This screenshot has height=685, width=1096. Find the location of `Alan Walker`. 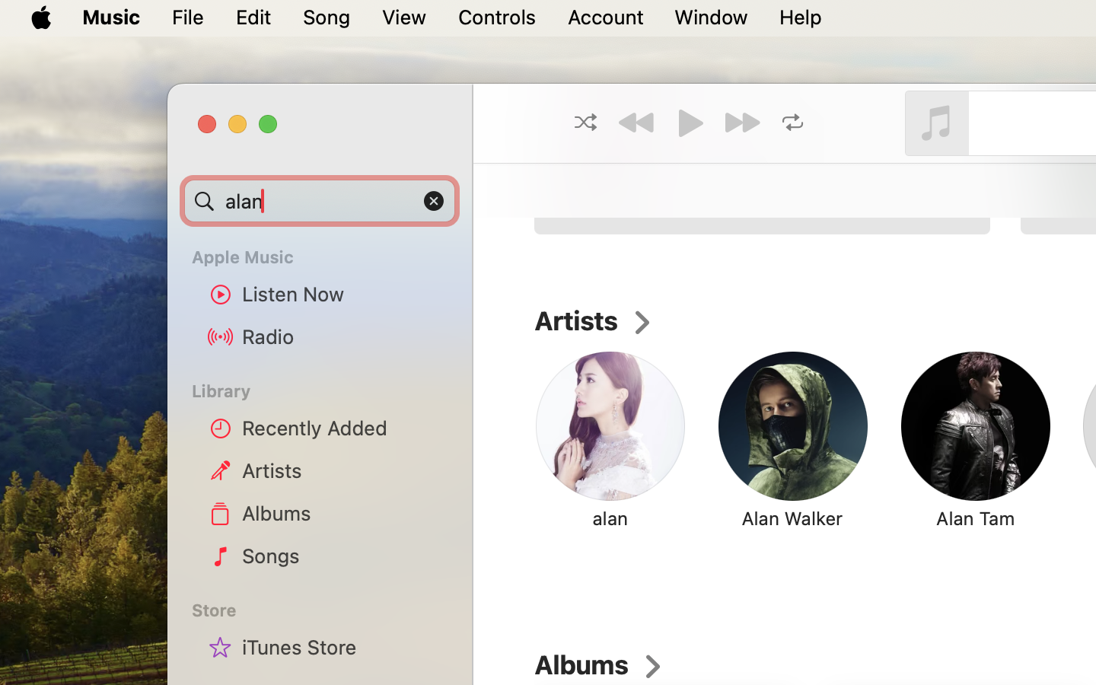

Alan Walker is located at coordinates (792, 518).